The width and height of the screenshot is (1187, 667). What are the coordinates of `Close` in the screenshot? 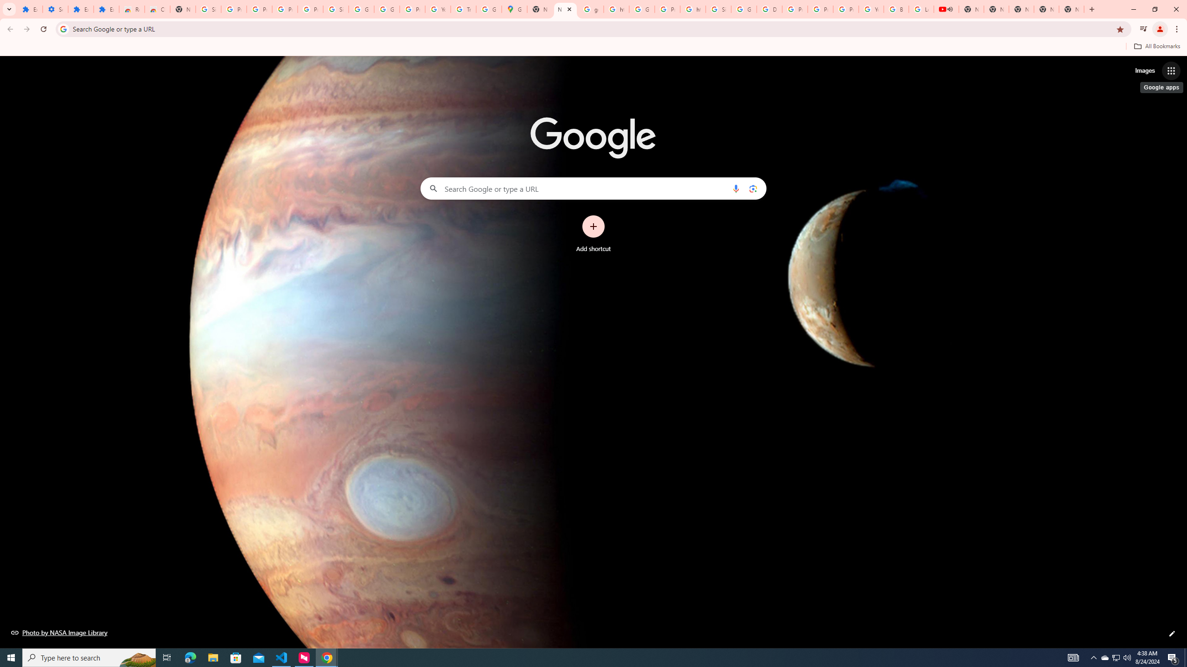 It's located at (569, 9).